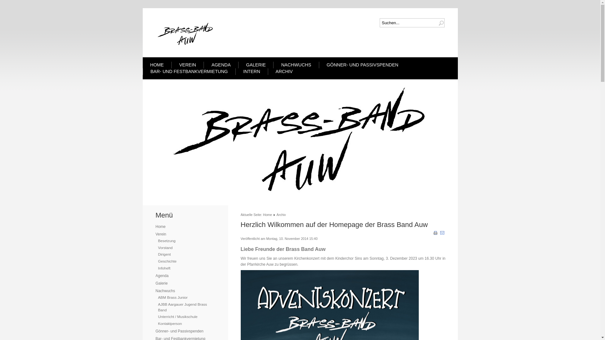  What do you see at coordinates (162, 283) in the screenshot?
I see `Galerie` at bounding box center [162, 283].